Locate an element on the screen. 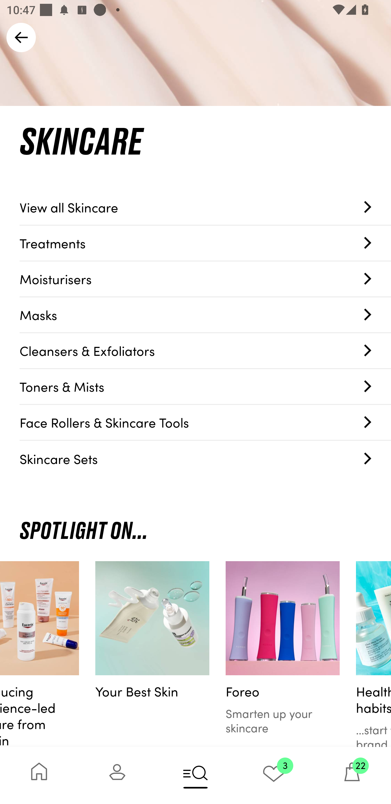  Masks is located at coordinates (205, 315).